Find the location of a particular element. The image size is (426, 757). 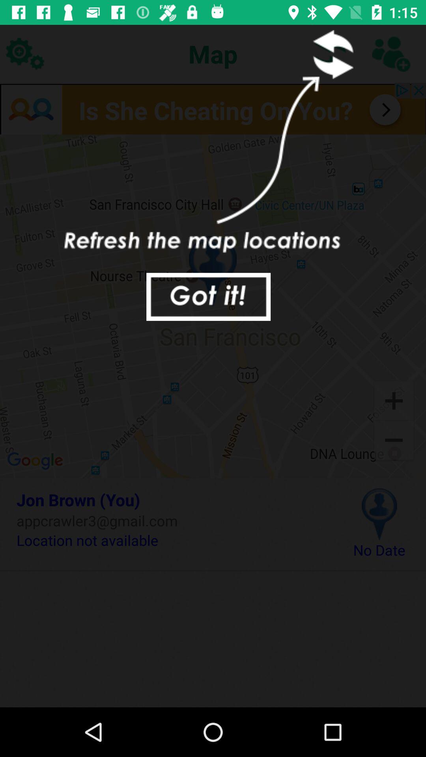

continue is located at coordinates (208, 296).